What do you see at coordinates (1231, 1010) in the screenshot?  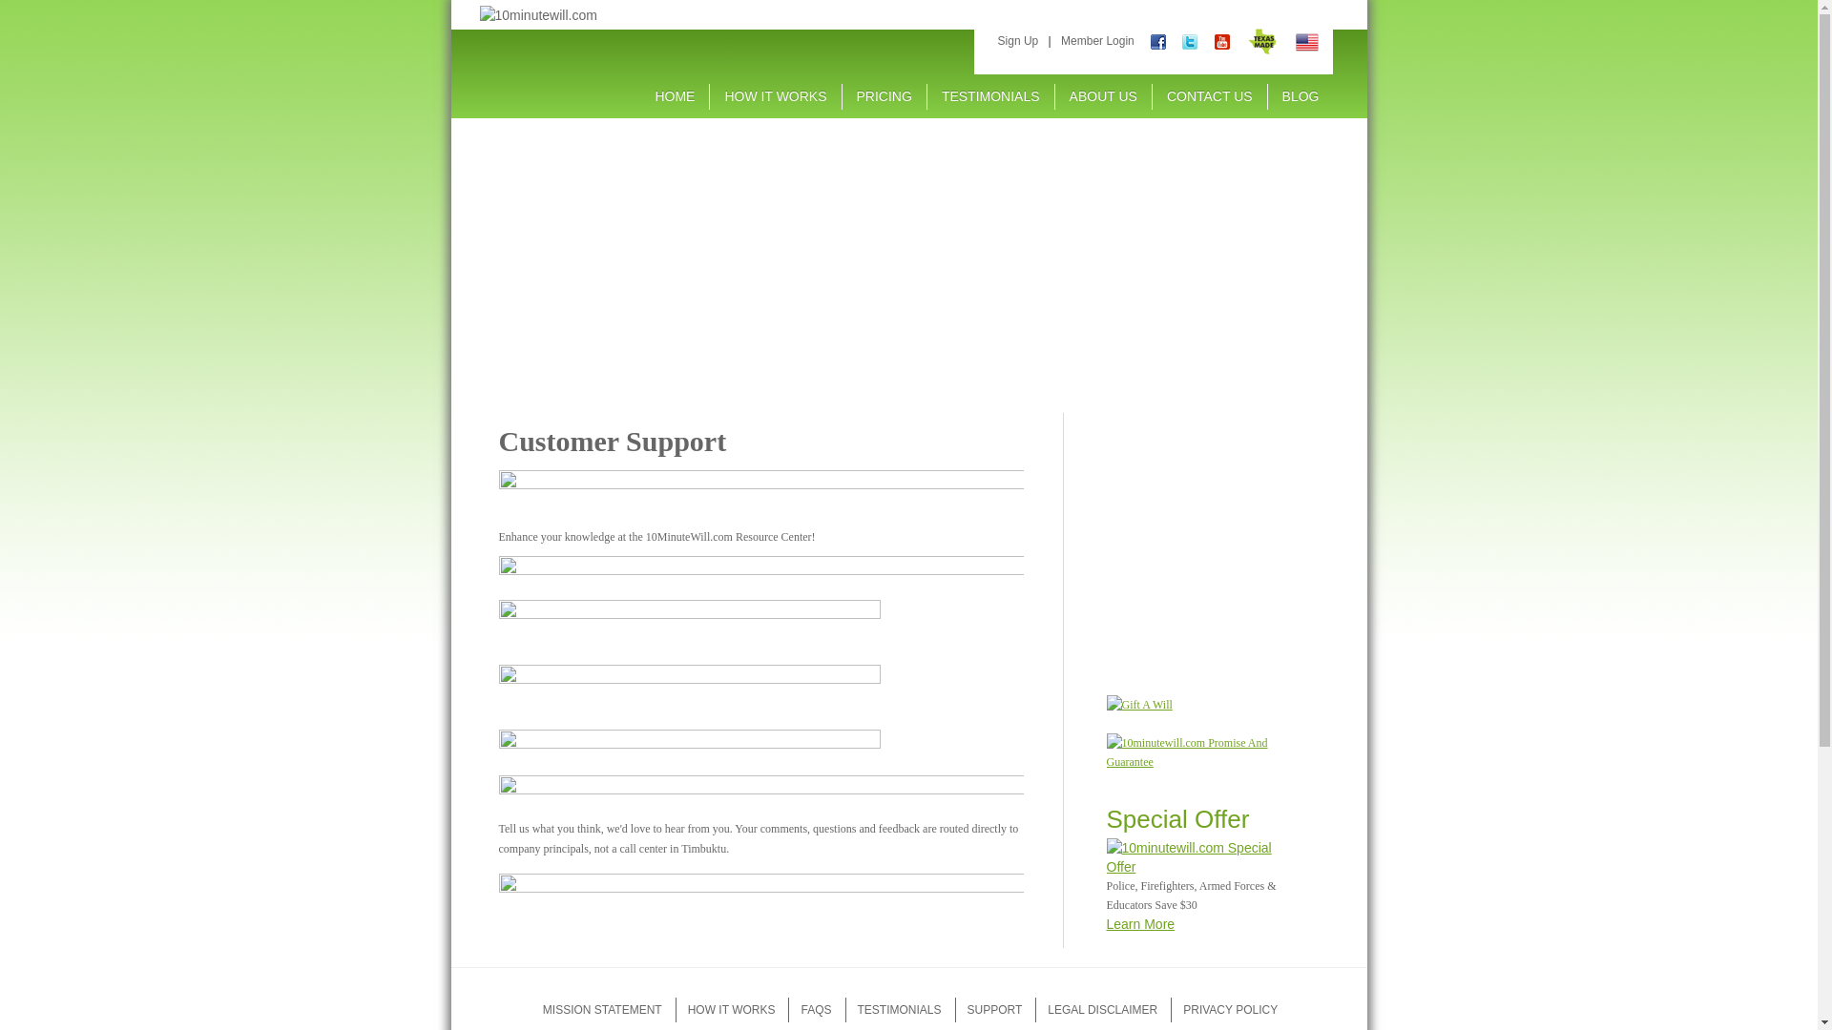 I see `PRIVACY POLICY` at bounding box center [1231, 1010].